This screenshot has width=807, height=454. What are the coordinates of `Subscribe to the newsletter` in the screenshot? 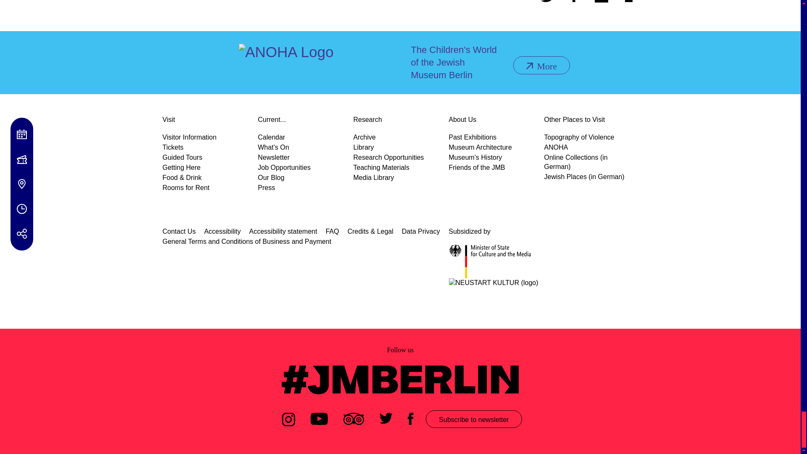 It's located at (601, 2).